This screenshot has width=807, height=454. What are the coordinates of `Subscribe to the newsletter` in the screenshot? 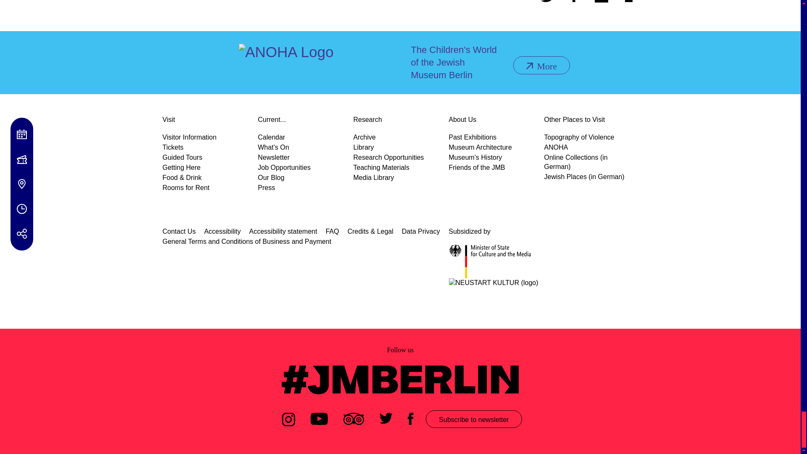 It's located at (601, 2).